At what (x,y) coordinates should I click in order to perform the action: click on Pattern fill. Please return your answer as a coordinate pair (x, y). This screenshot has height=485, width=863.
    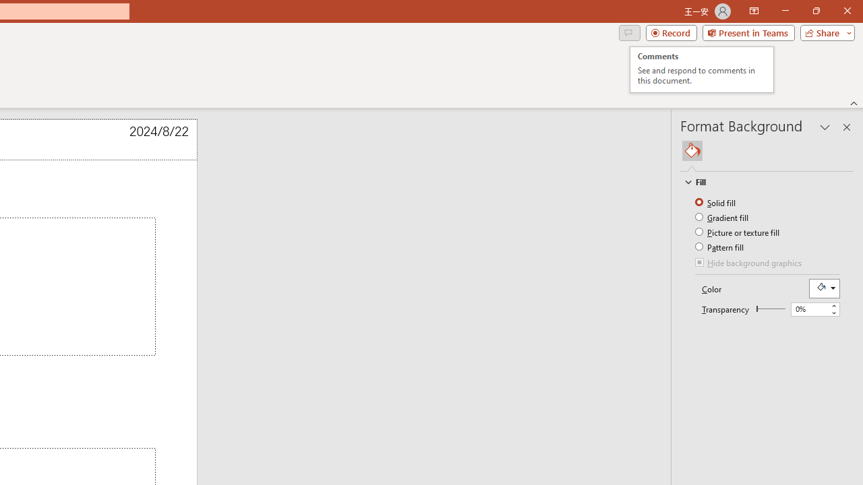
    Looking at the image, I should click on (720, 247).